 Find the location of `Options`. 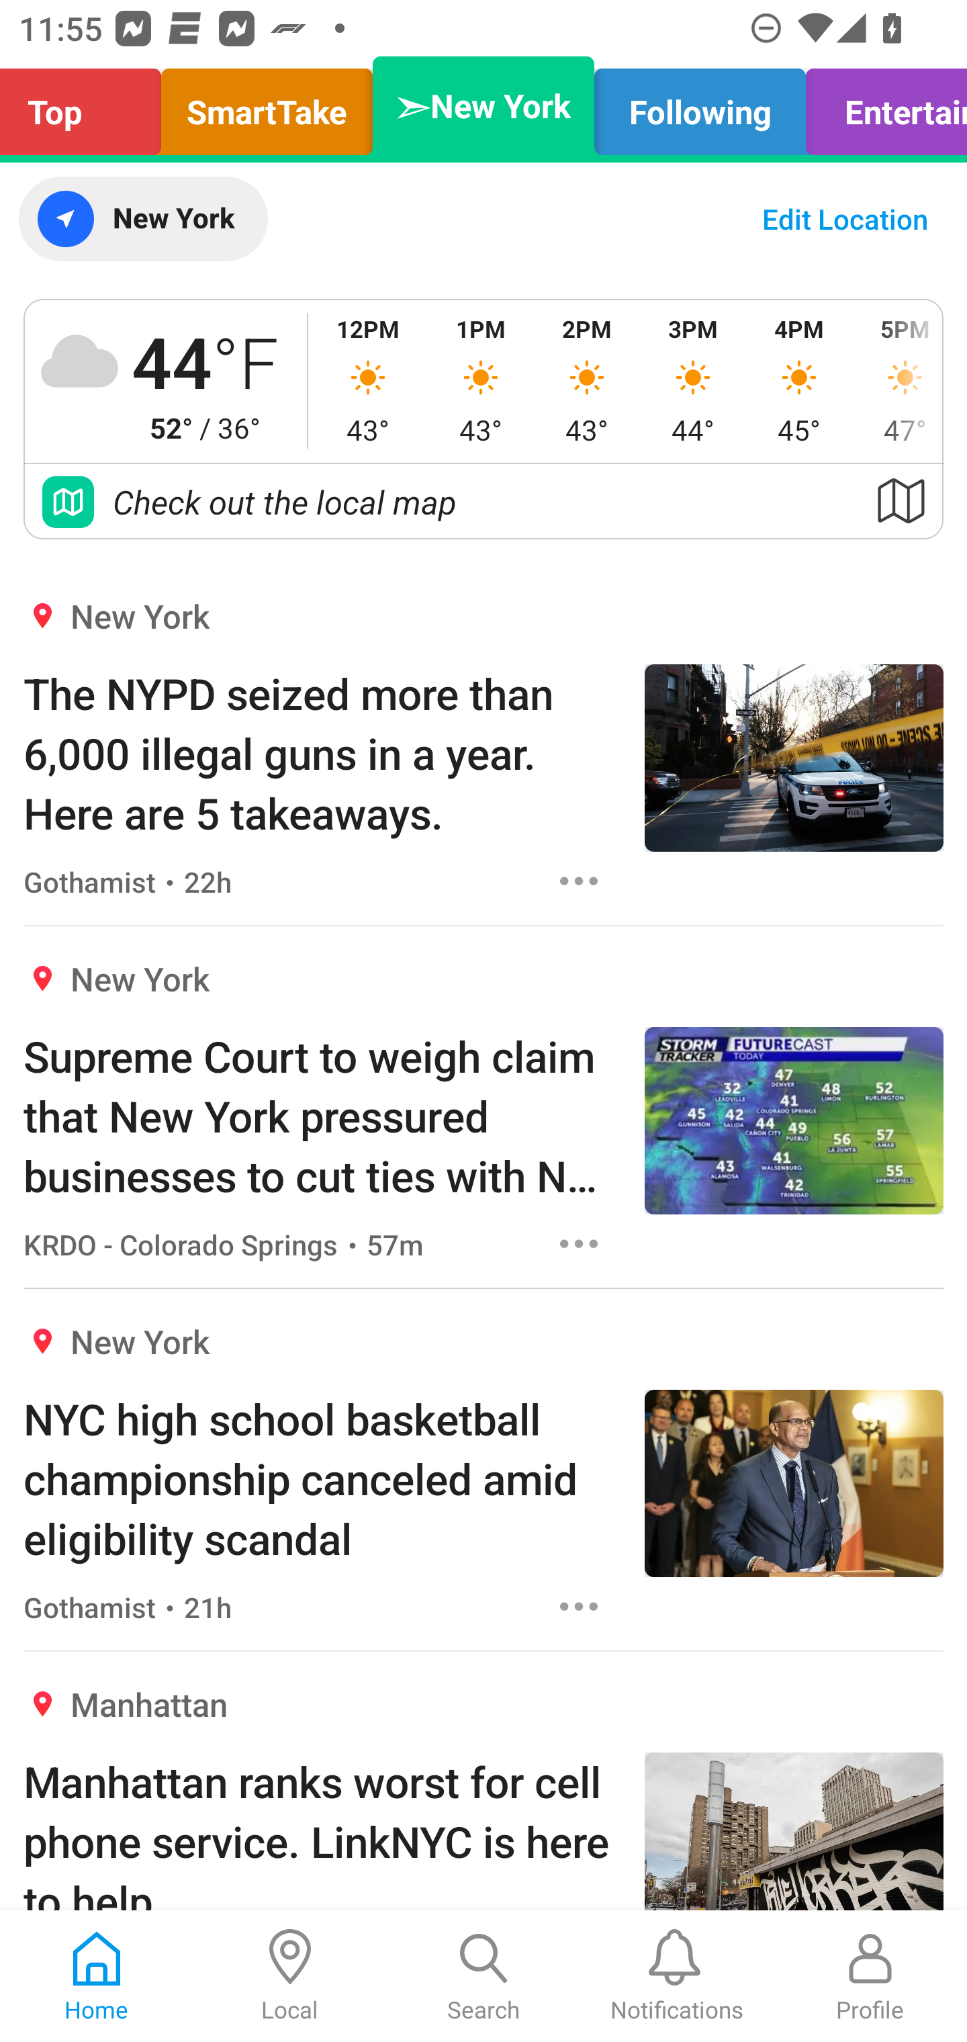

Options is located at coordinates (579, 881).